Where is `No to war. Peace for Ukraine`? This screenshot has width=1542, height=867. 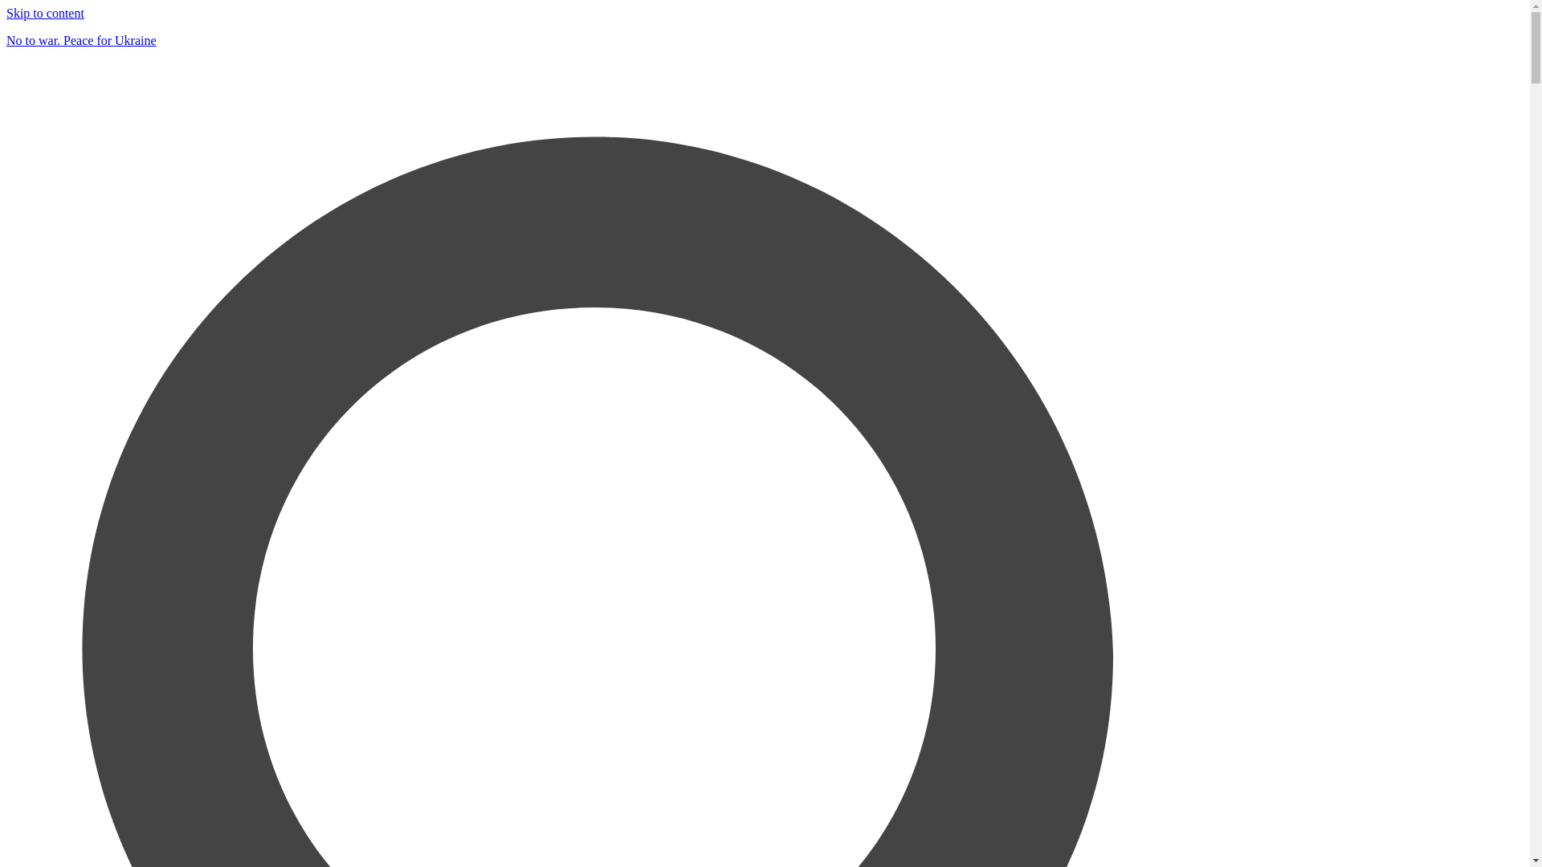 No to war. Peace for Ukraine is located at coordinates (765, 41).